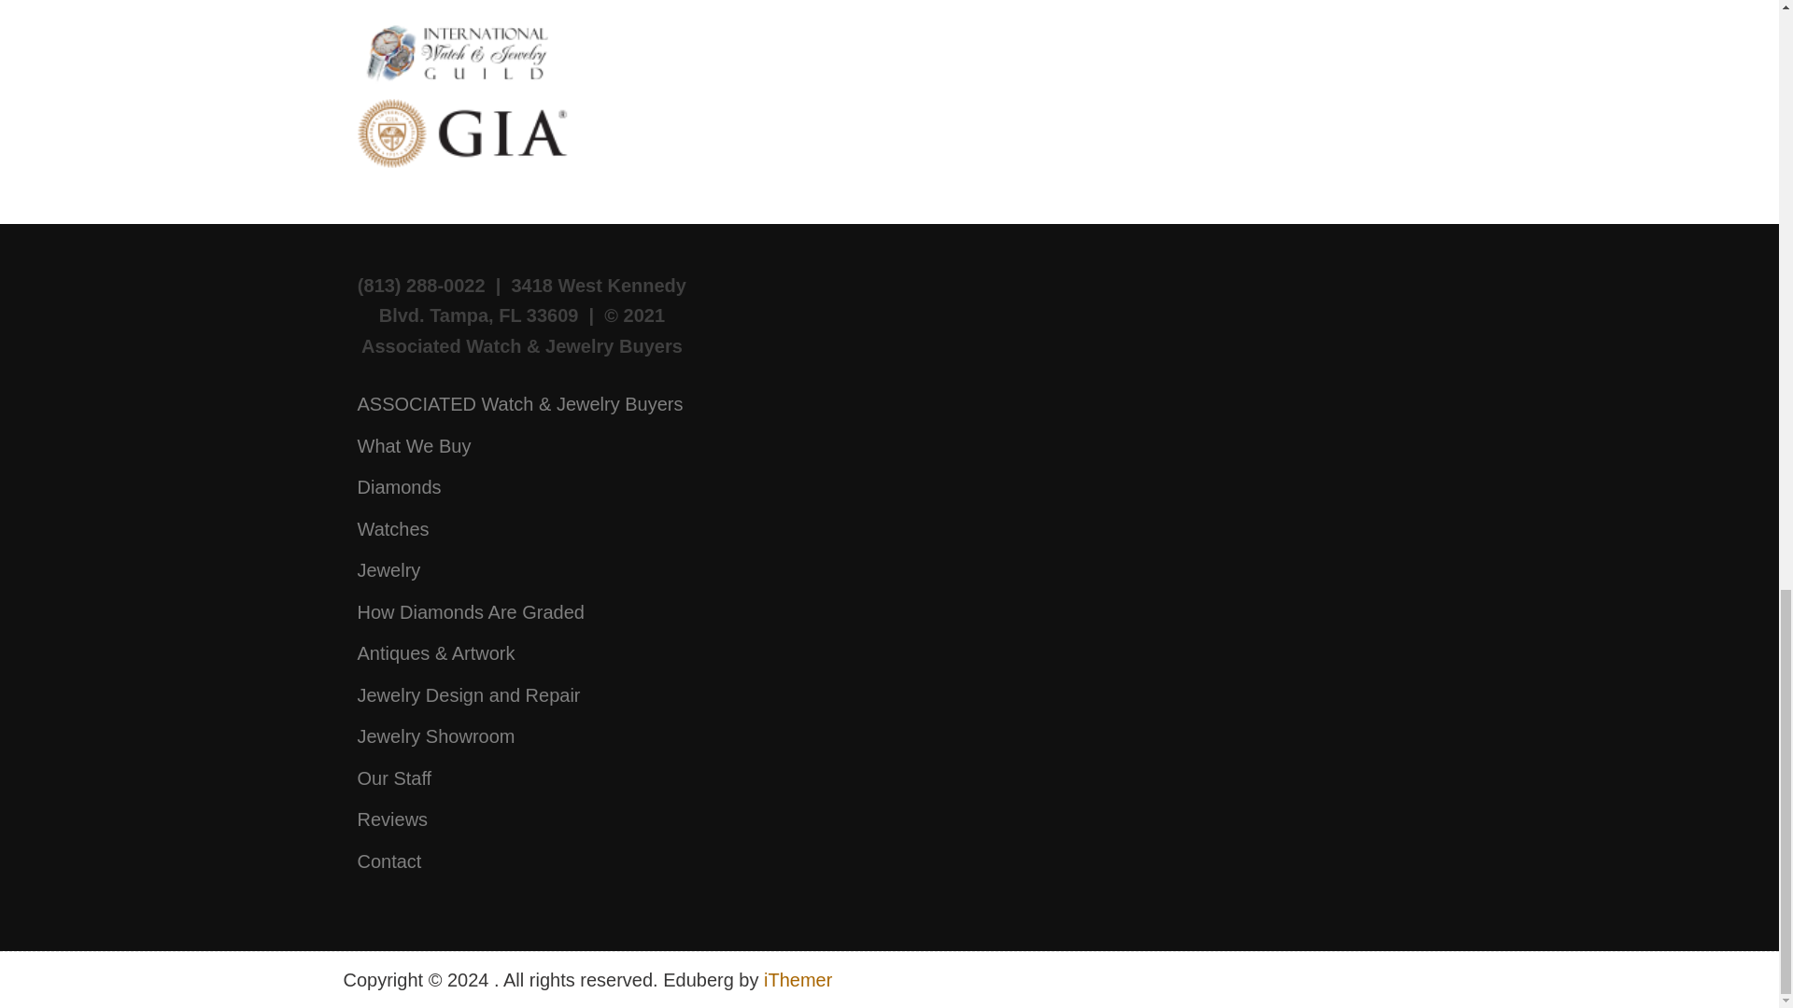  Describe the element at coordinates (388, 570) in the screenshot. I see `Jewelry` at that location.